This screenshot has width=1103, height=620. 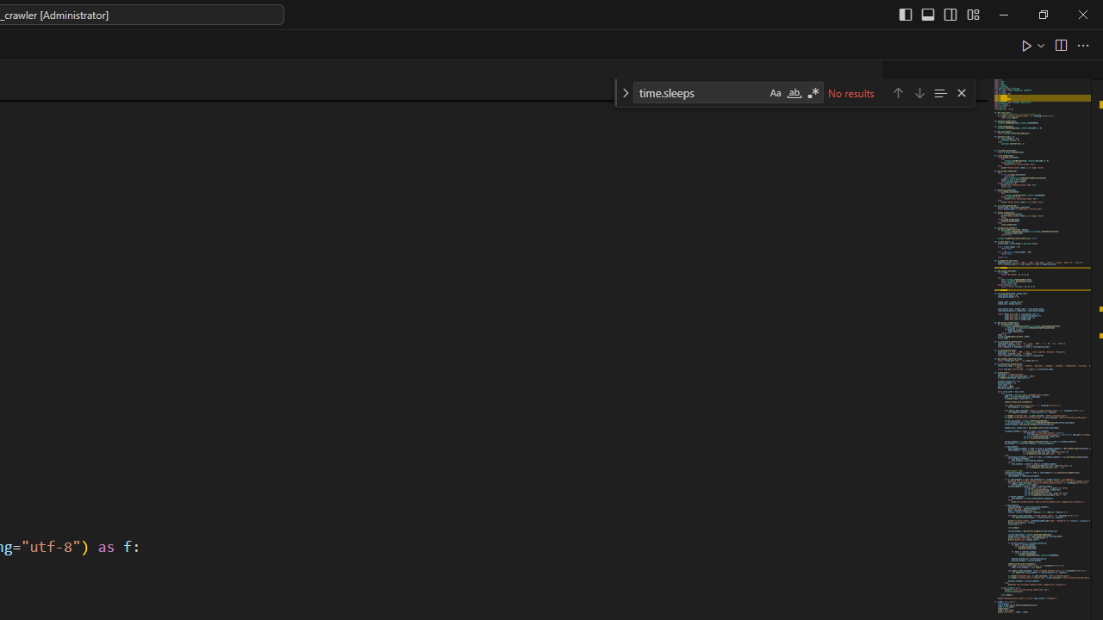 I want to click on More Actions..., so click(x=1082, y=45).